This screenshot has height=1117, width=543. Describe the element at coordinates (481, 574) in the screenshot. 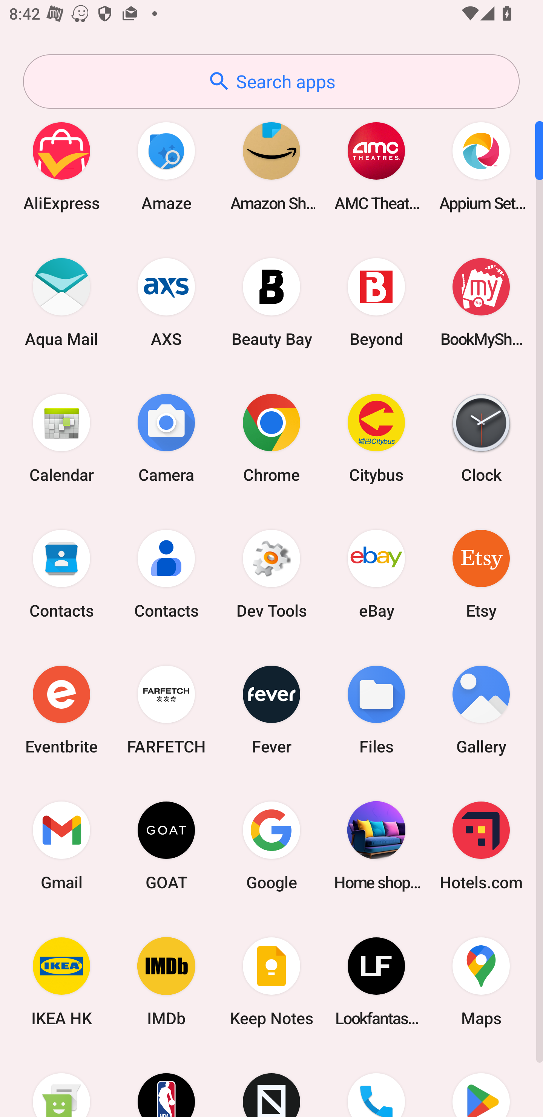

I see `Etsy` at that location.